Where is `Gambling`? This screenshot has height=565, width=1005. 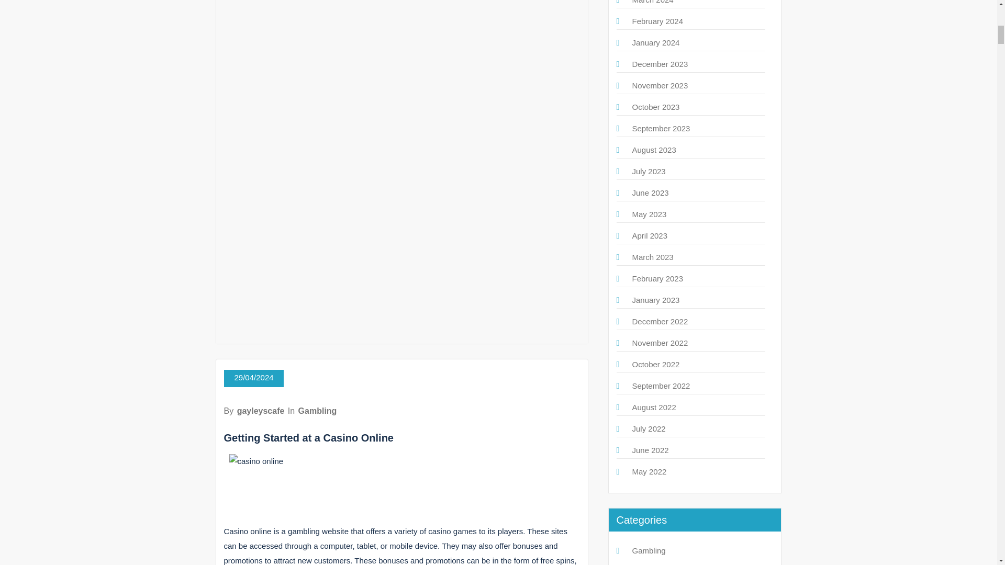 Gambling is located at coordinates (317, 410).